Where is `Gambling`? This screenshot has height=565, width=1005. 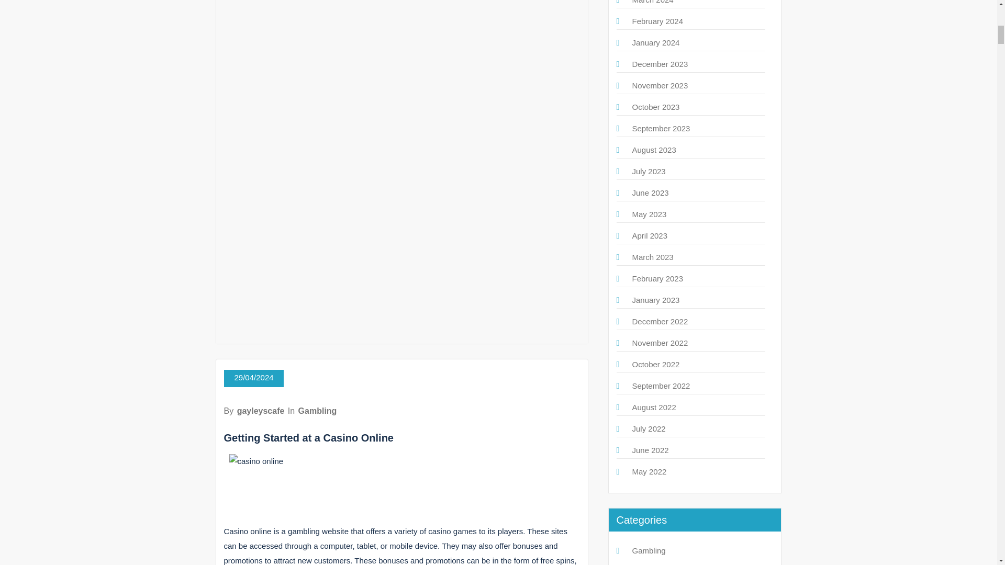 Gambling is located at coordinates (317, 410).